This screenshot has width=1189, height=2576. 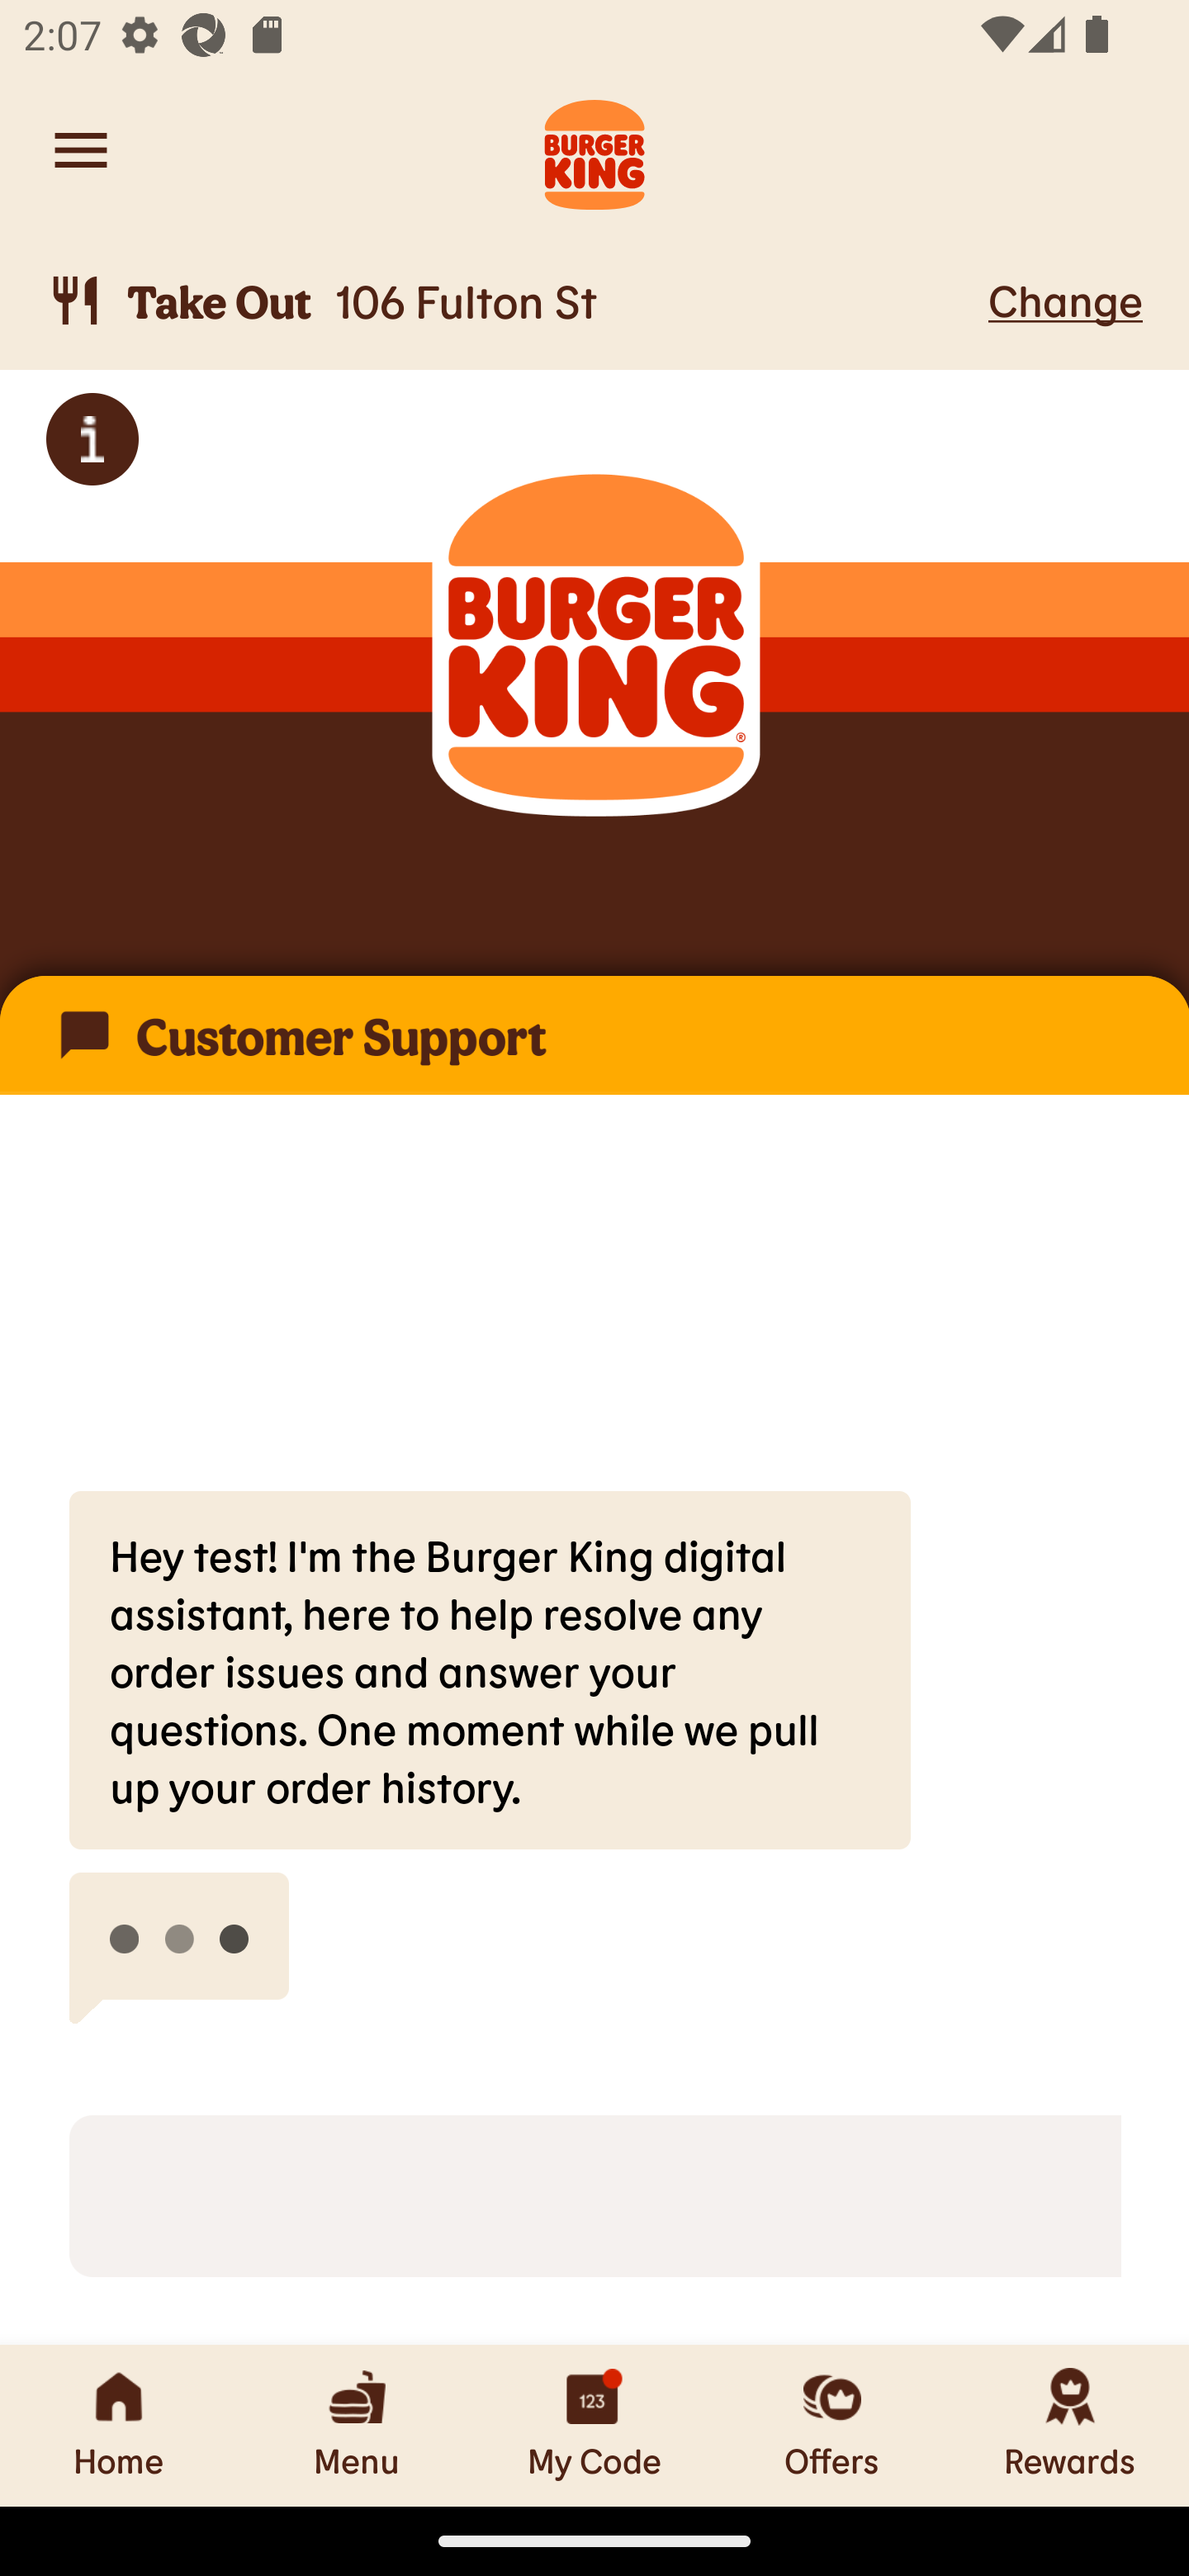 What do you see at coordinates (594, 150) in the screenshot?
I see `Burger King Logo. Navigate to Home` at bounding box center [594, 150].